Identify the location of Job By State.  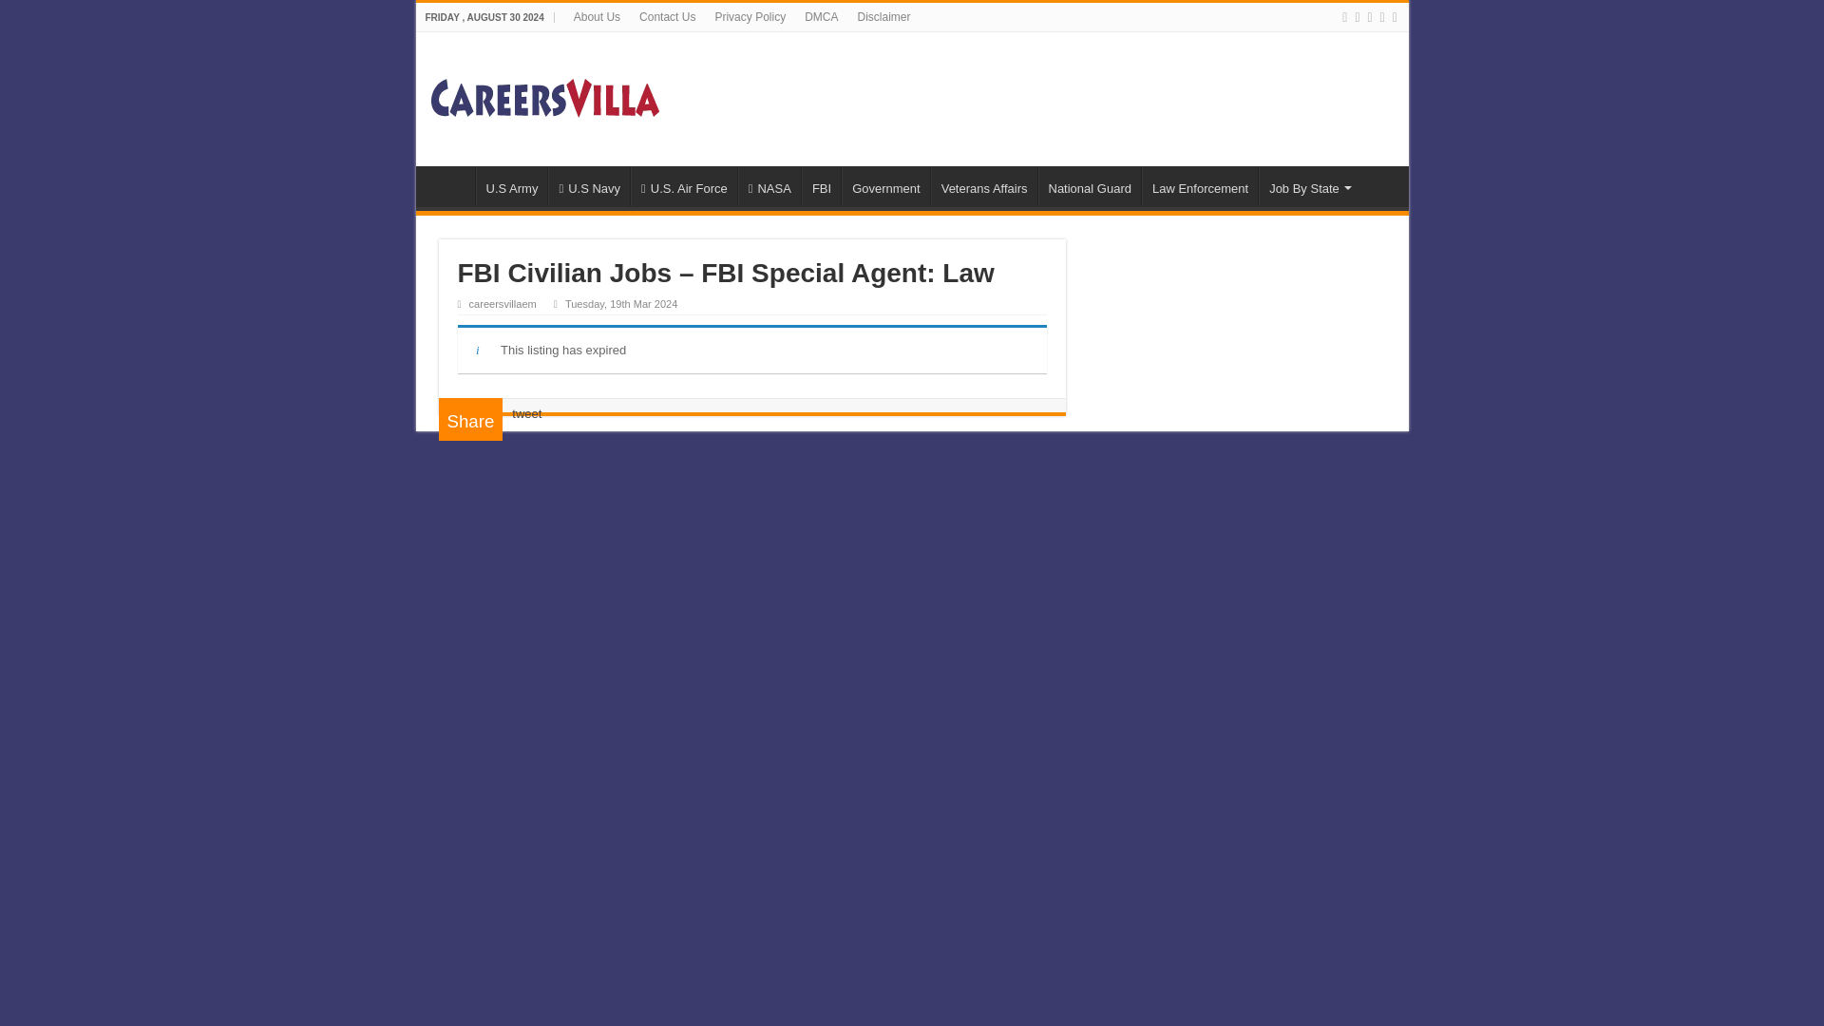
(1308, 186).